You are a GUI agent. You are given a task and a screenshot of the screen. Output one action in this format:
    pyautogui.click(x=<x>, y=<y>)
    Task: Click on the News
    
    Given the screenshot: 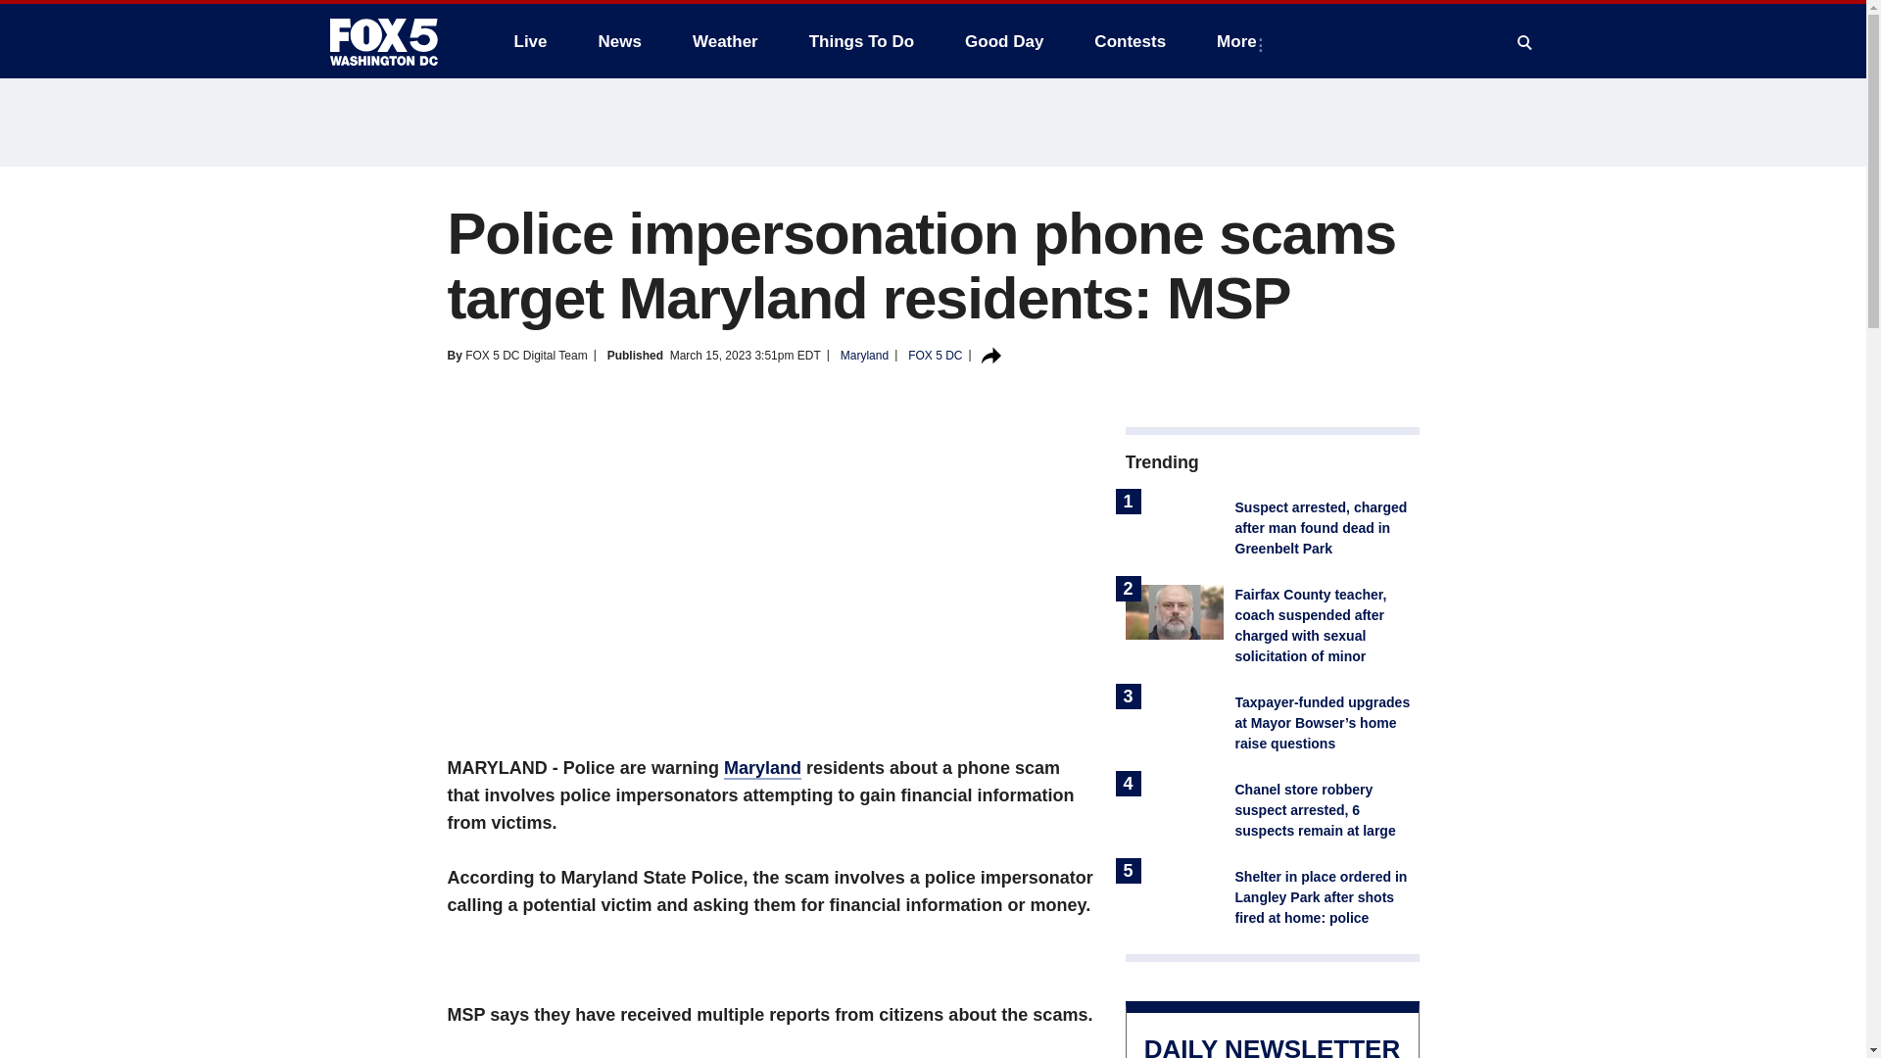 What is the action you would take?
    pyautogui.click(x=619, y=41)
    